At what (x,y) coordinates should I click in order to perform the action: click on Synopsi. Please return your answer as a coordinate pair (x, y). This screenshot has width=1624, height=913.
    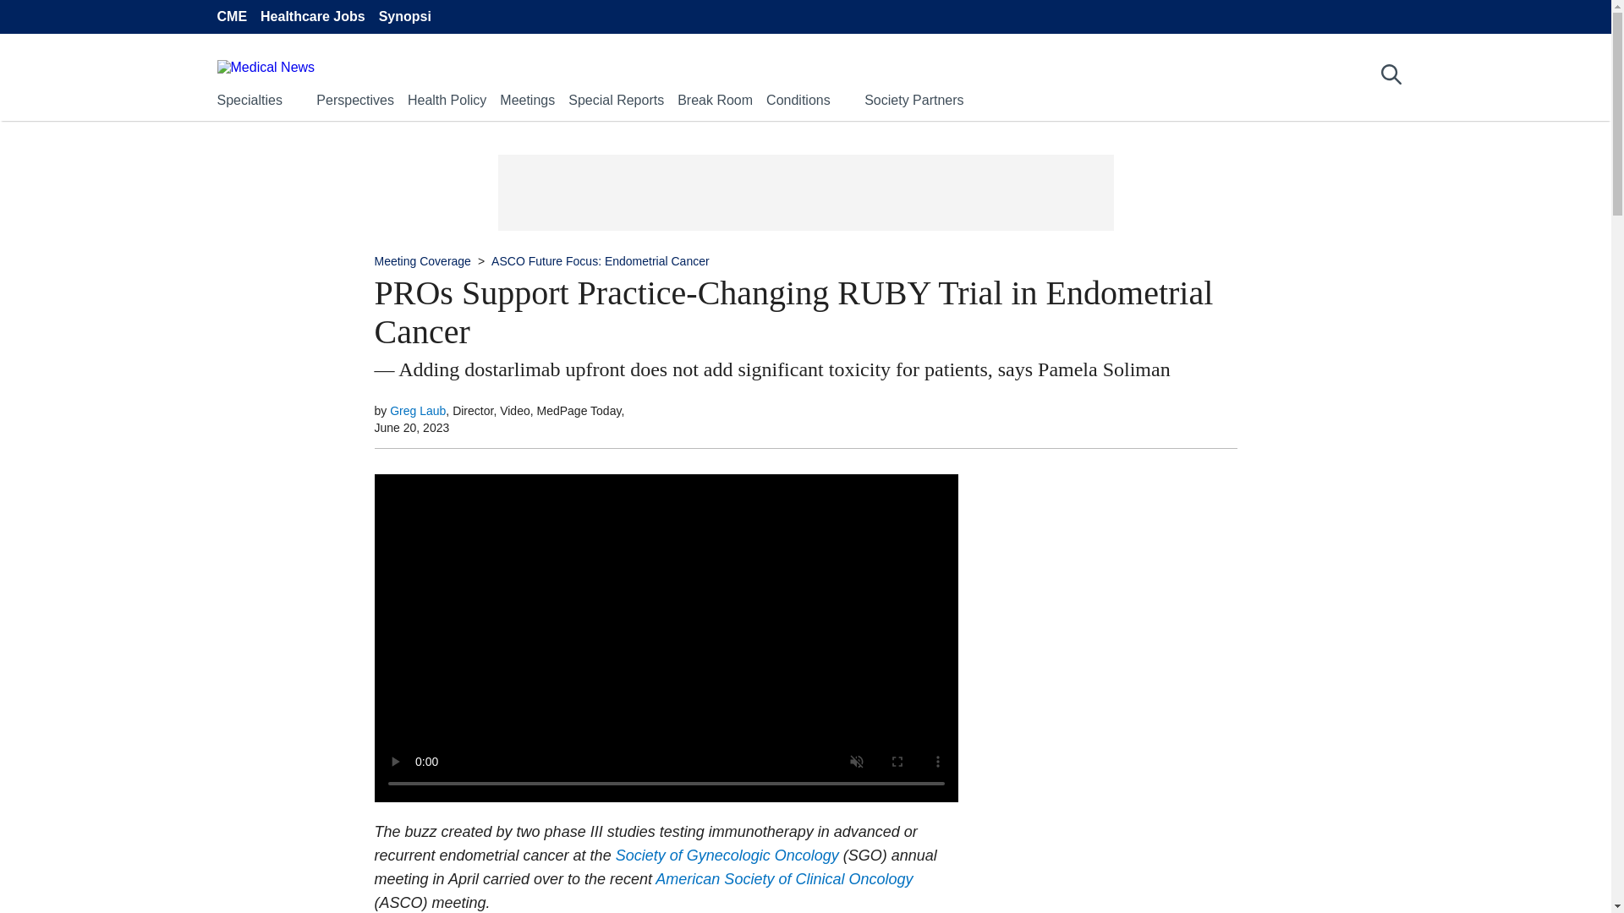
    Looking at the image, I should click on (404, 17).